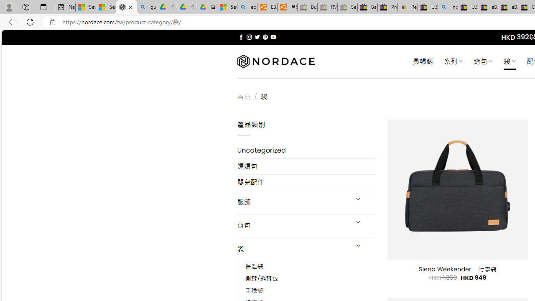 Image resolution: width=535 pixels, height=301 pixels. Describe the element at coordinates (307, 8) in the screenshot. I see `Buy Auto Parts & Accessories | eBay - Sleeping` at that location.